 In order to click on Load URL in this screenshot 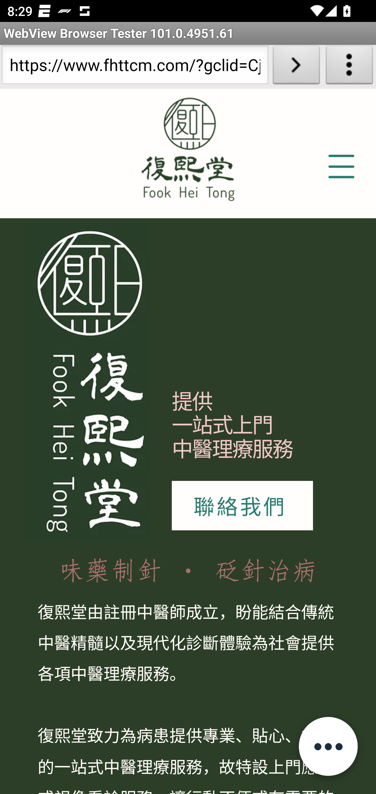, I will do `click(296, 67)`.